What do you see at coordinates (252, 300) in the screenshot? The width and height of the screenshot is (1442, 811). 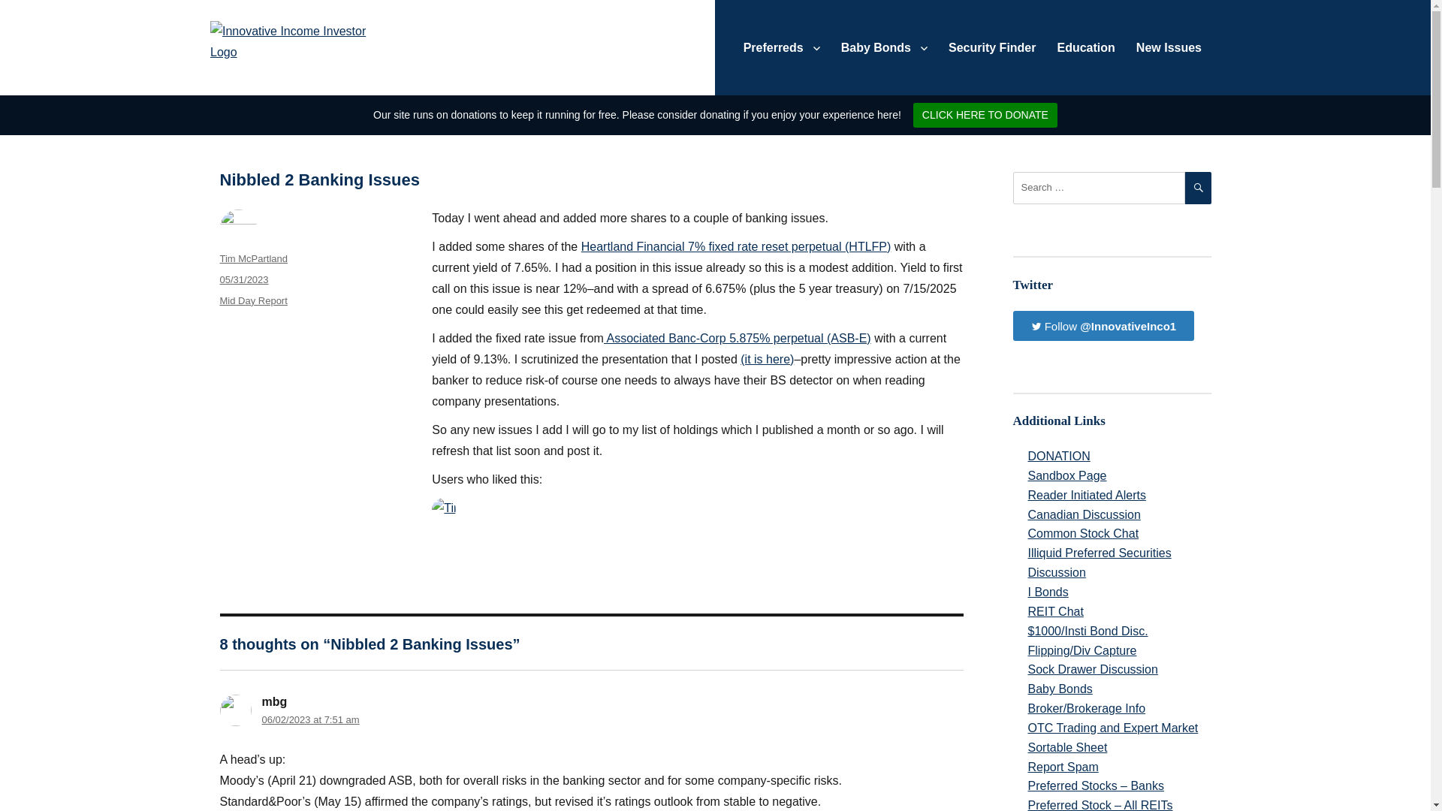 I see `Mid Day Report` at bounding box center [252, 300].